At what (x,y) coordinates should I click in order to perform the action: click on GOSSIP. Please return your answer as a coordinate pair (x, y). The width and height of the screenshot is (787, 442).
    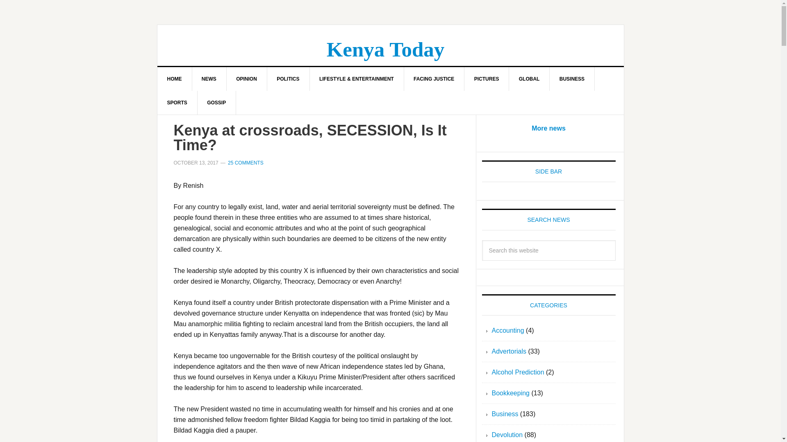
    Looking at the image, I should click on (216, 102).